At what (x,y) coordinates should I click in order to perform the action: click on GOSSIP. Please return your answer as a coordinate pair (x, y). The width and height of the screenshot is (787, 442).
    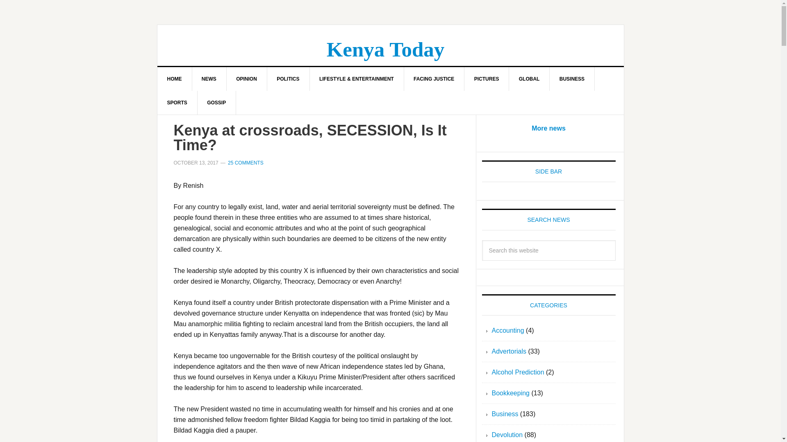
    Looking at the image, I should click on (216, 102).